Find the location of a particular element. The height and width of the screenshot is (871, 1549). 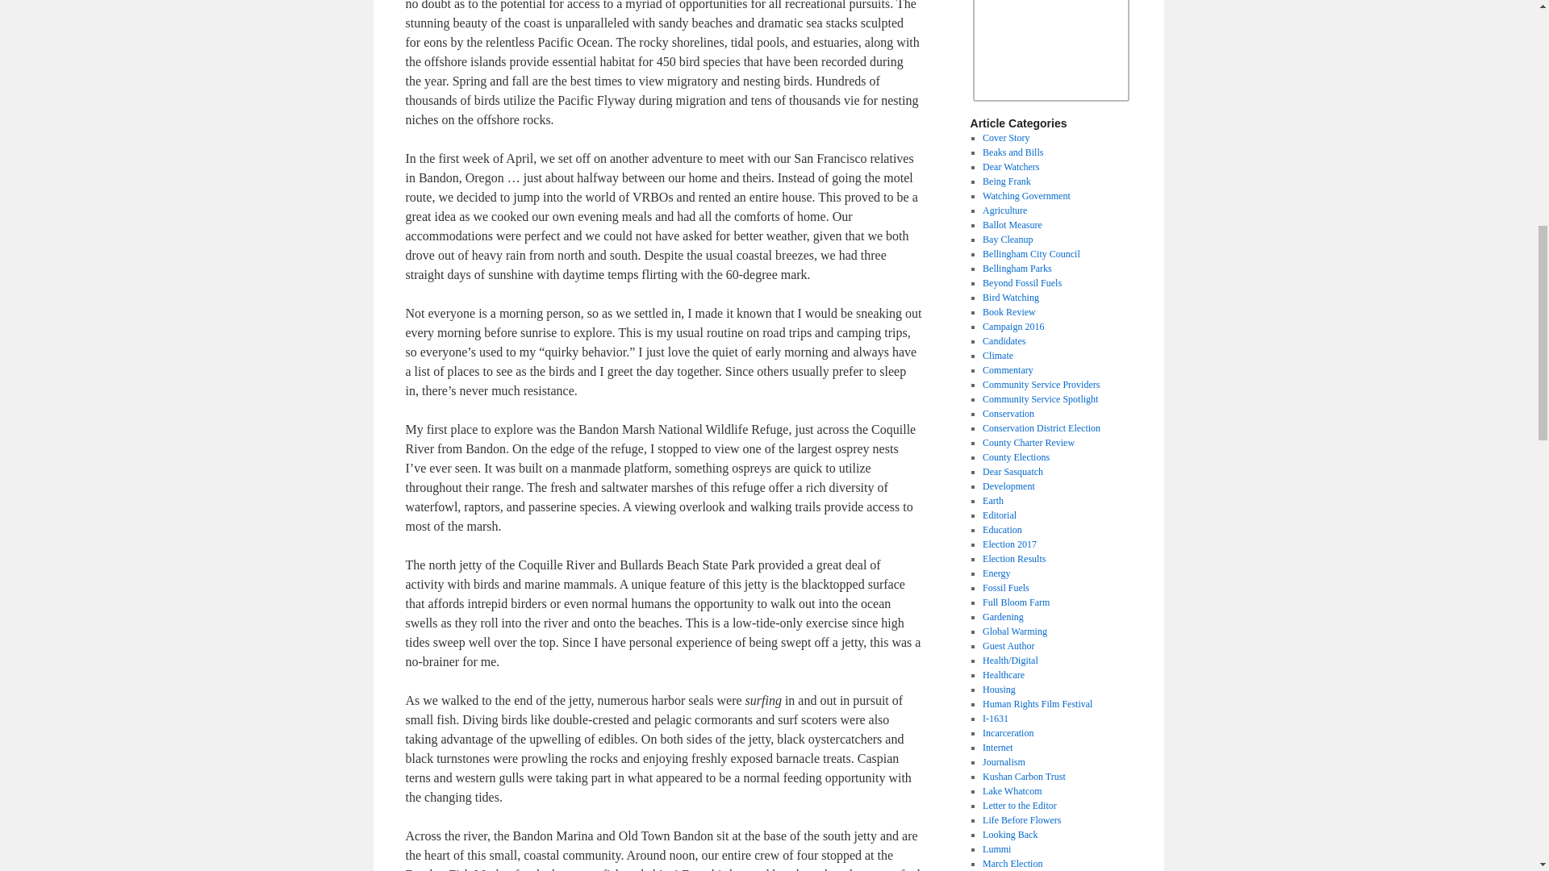

Watching Government is located at coordinates (1026, 195).